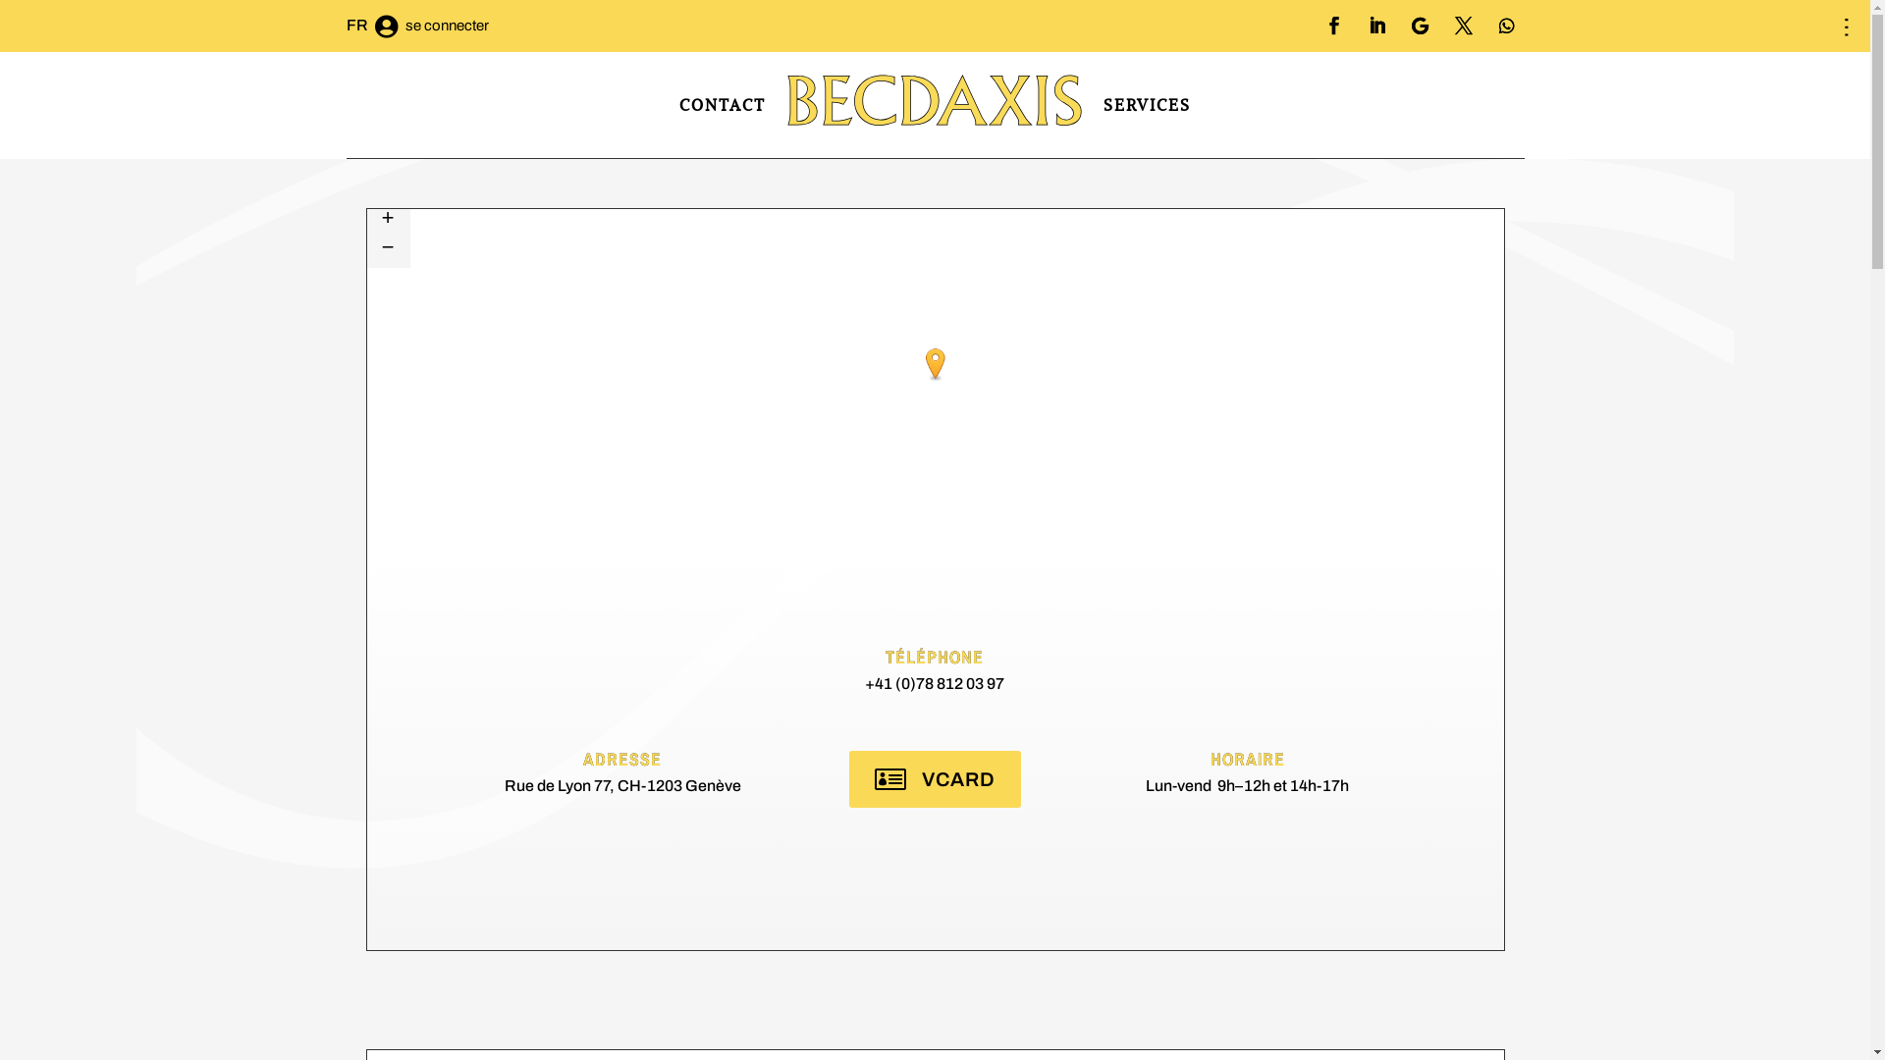 This screenshot has height=1060, width=1885. Describe the element at coordinates (1420, 26) in the screenshot. I see `Suivez sur Google` at that location.